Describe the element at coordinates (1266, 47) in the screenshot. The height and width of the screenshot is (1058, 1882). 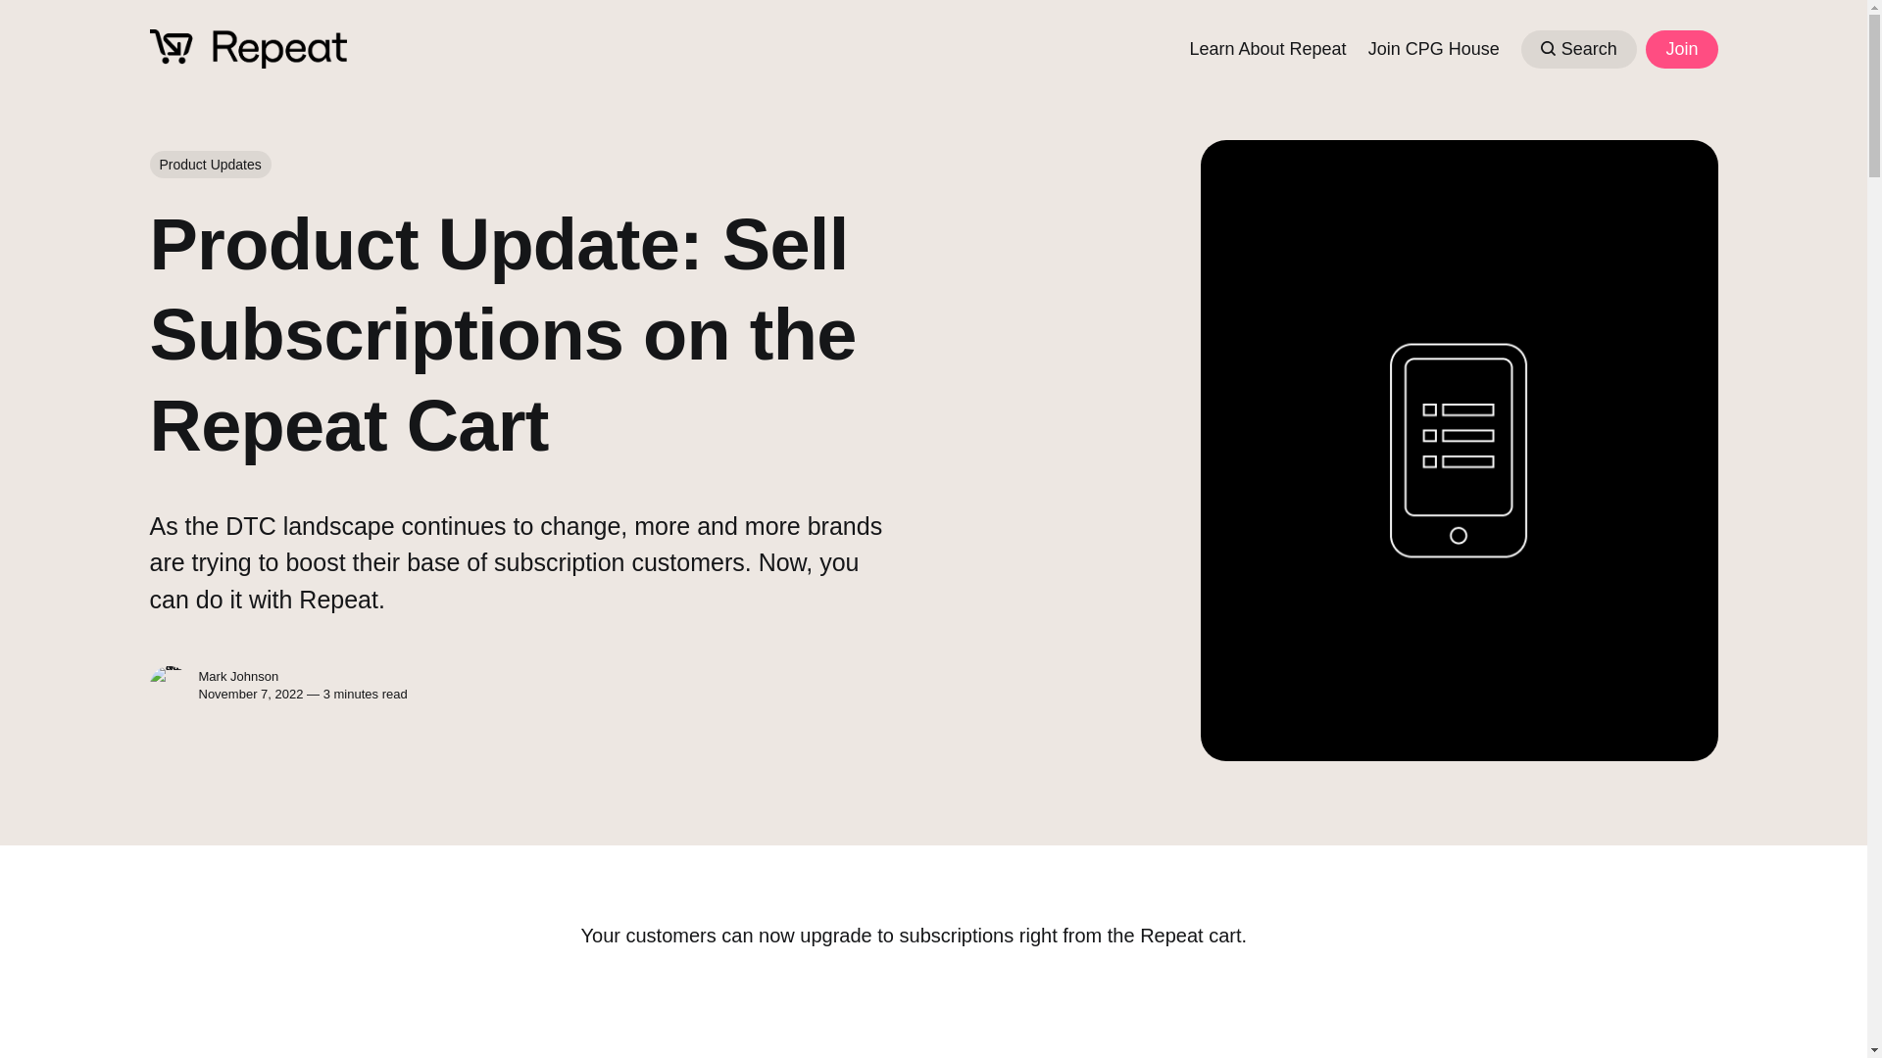
I see `Learn About Repeat` at that location.